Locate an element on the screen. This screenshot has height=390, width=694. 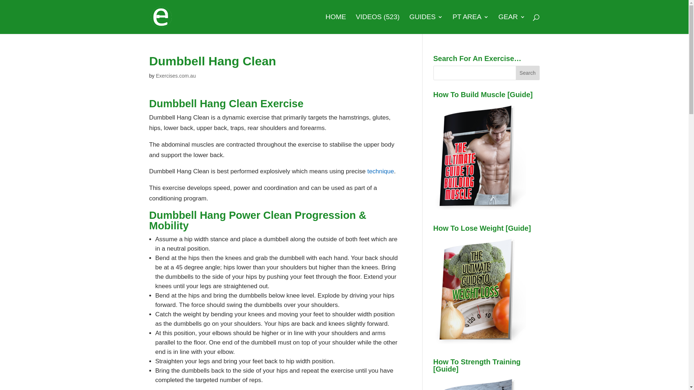
VIDEOS (523) is located at coordinates (377, 24).